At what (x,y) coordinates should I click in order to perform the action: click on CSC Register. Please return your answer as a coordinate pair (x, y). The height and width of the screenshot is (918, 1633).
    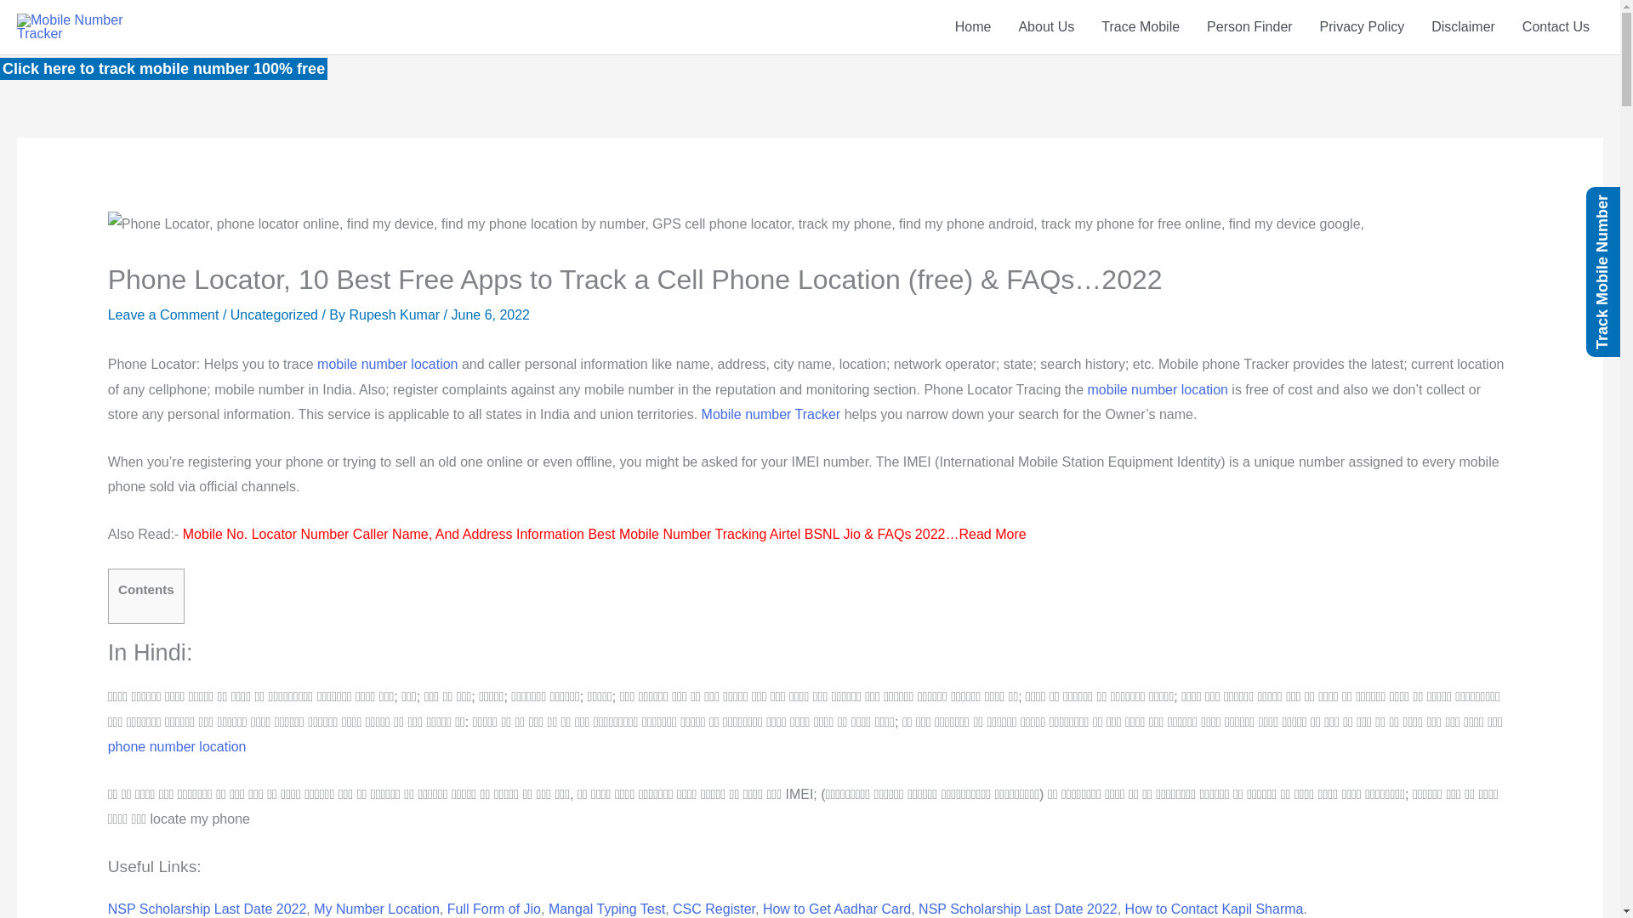
    Looking at the image, I should click on (714, 908).